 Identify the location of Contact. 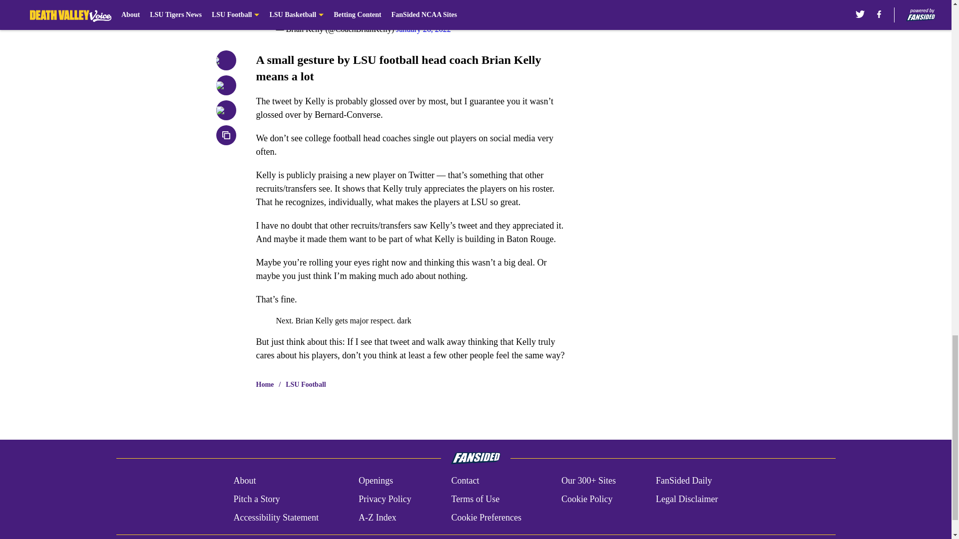
(465, 481).